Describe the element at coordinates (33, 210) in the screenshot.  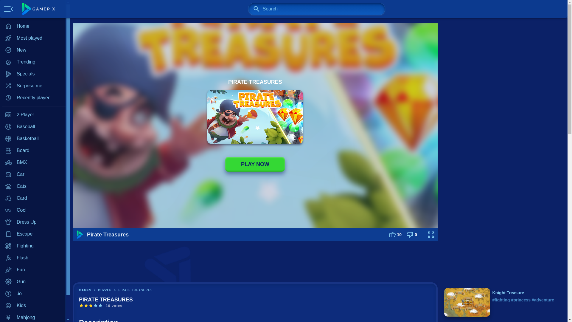
I see `Cool` at that location.